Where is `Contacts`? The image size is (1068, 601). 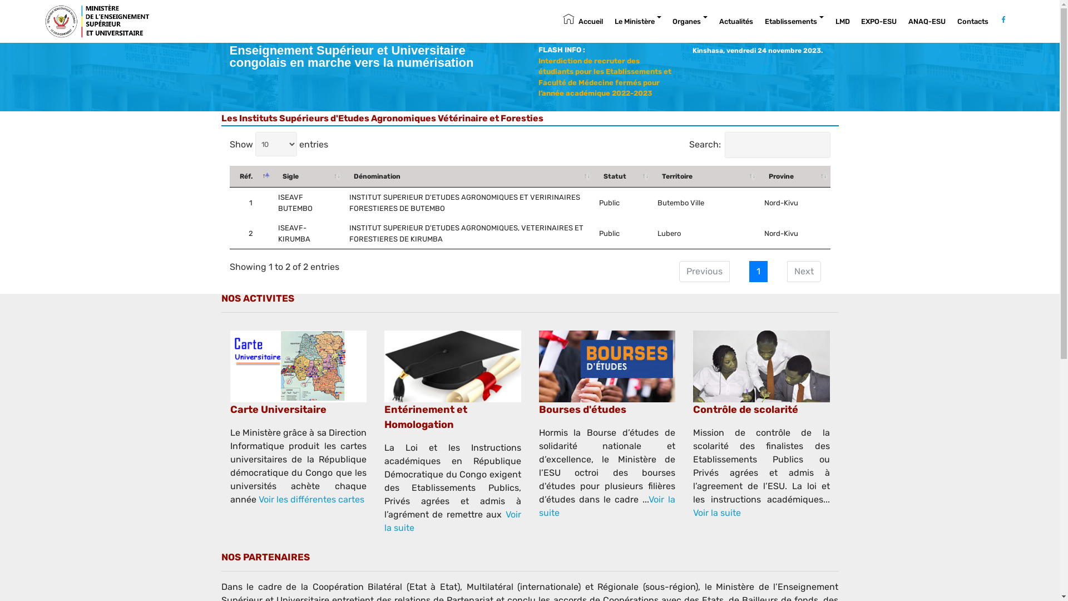
Contacts is located at coordinates (973, 22).